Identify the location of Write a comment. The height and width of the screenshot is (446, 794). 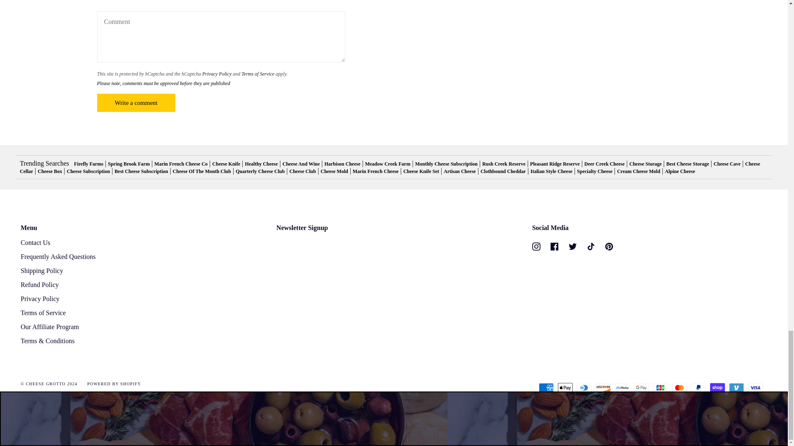
(136, 102).